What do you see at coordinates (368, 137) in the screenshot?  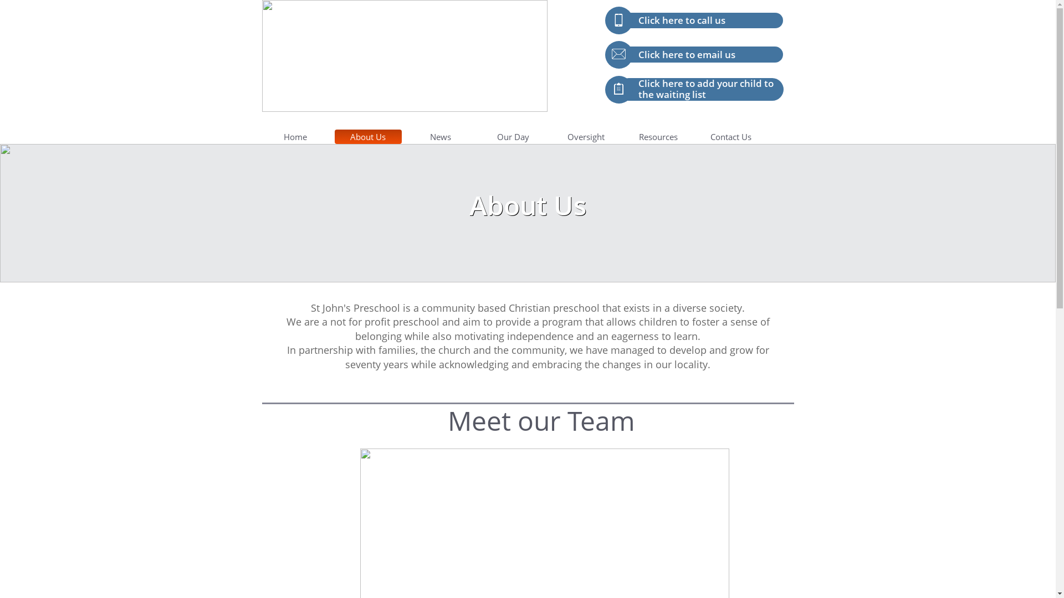 I see `About Us` at bounding box center [368, 137].